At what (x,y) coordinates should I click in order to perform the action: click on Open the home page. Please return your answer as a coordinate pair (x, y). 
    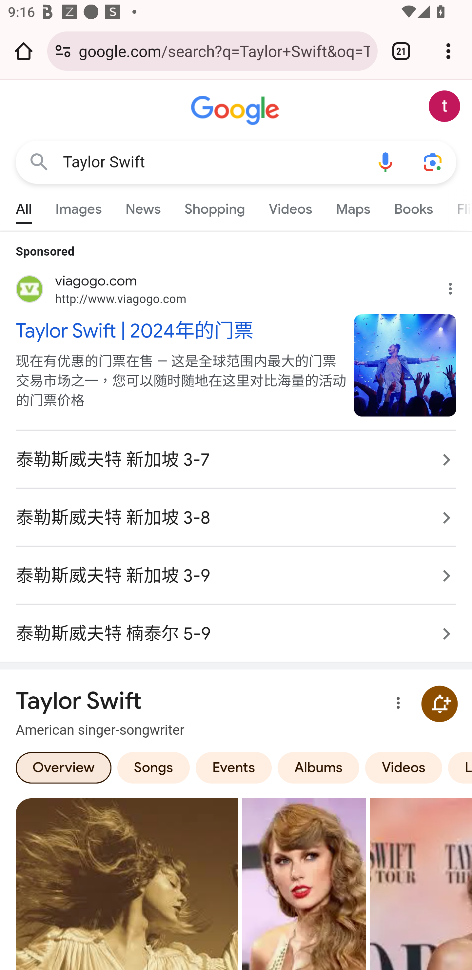
    Looking at the image, I should click on (24, 51).